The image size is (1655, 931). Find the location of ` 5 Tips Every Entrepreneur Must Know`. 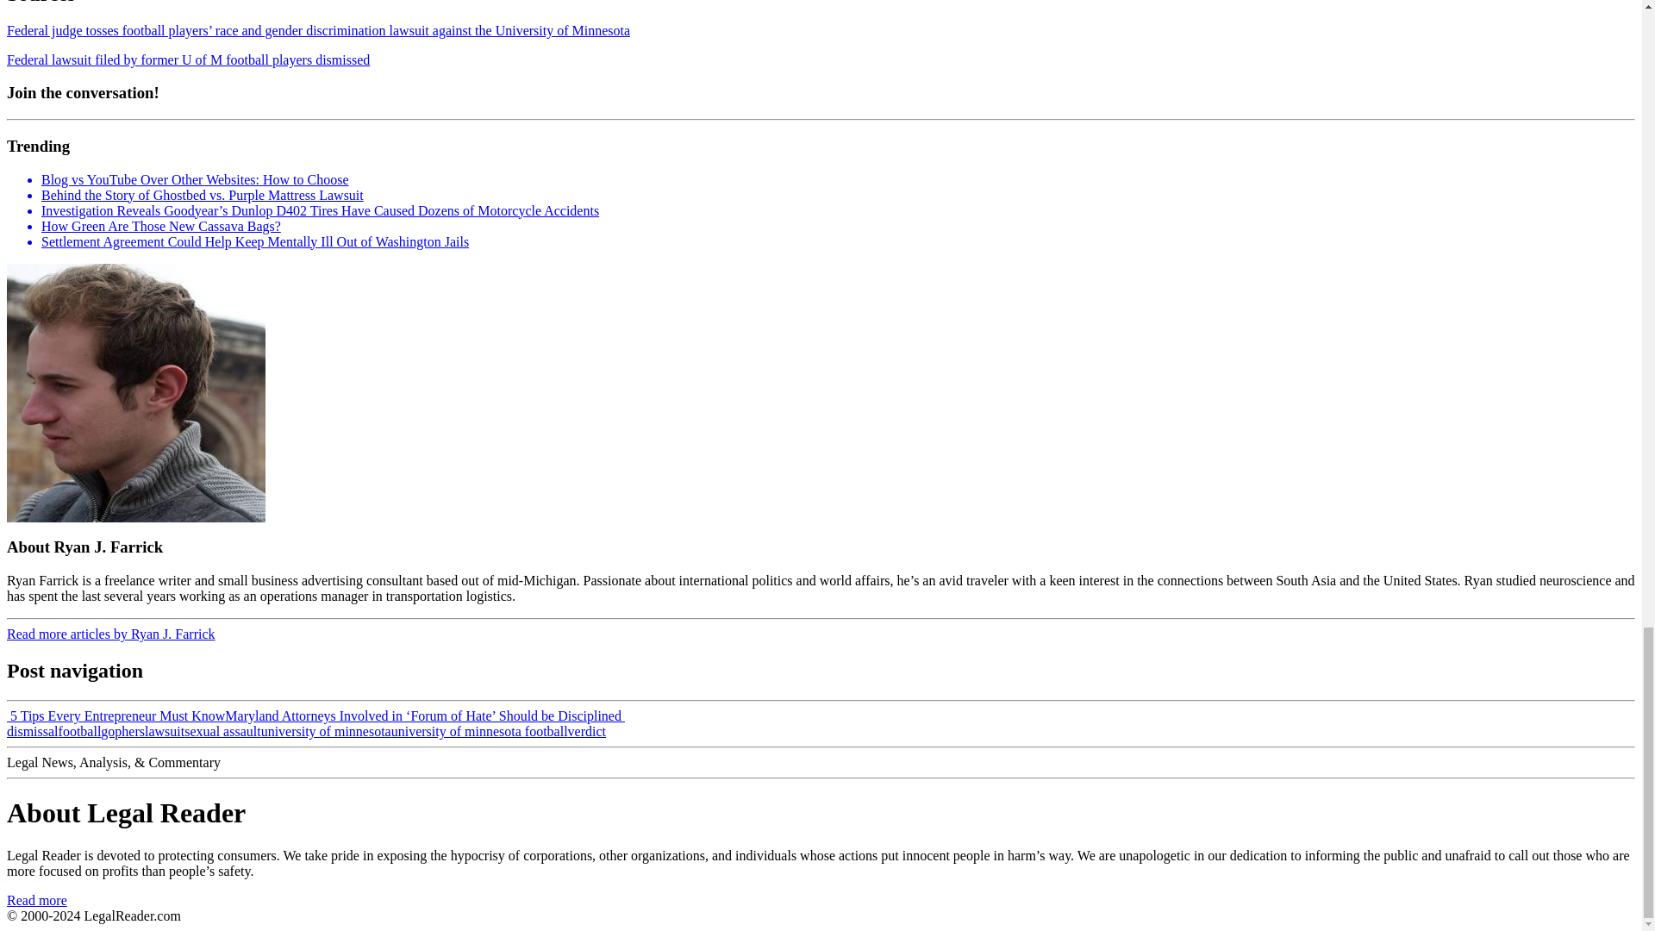

 5 Tips Every Entrepreneur Must Know is located at coordinates (116, 715).